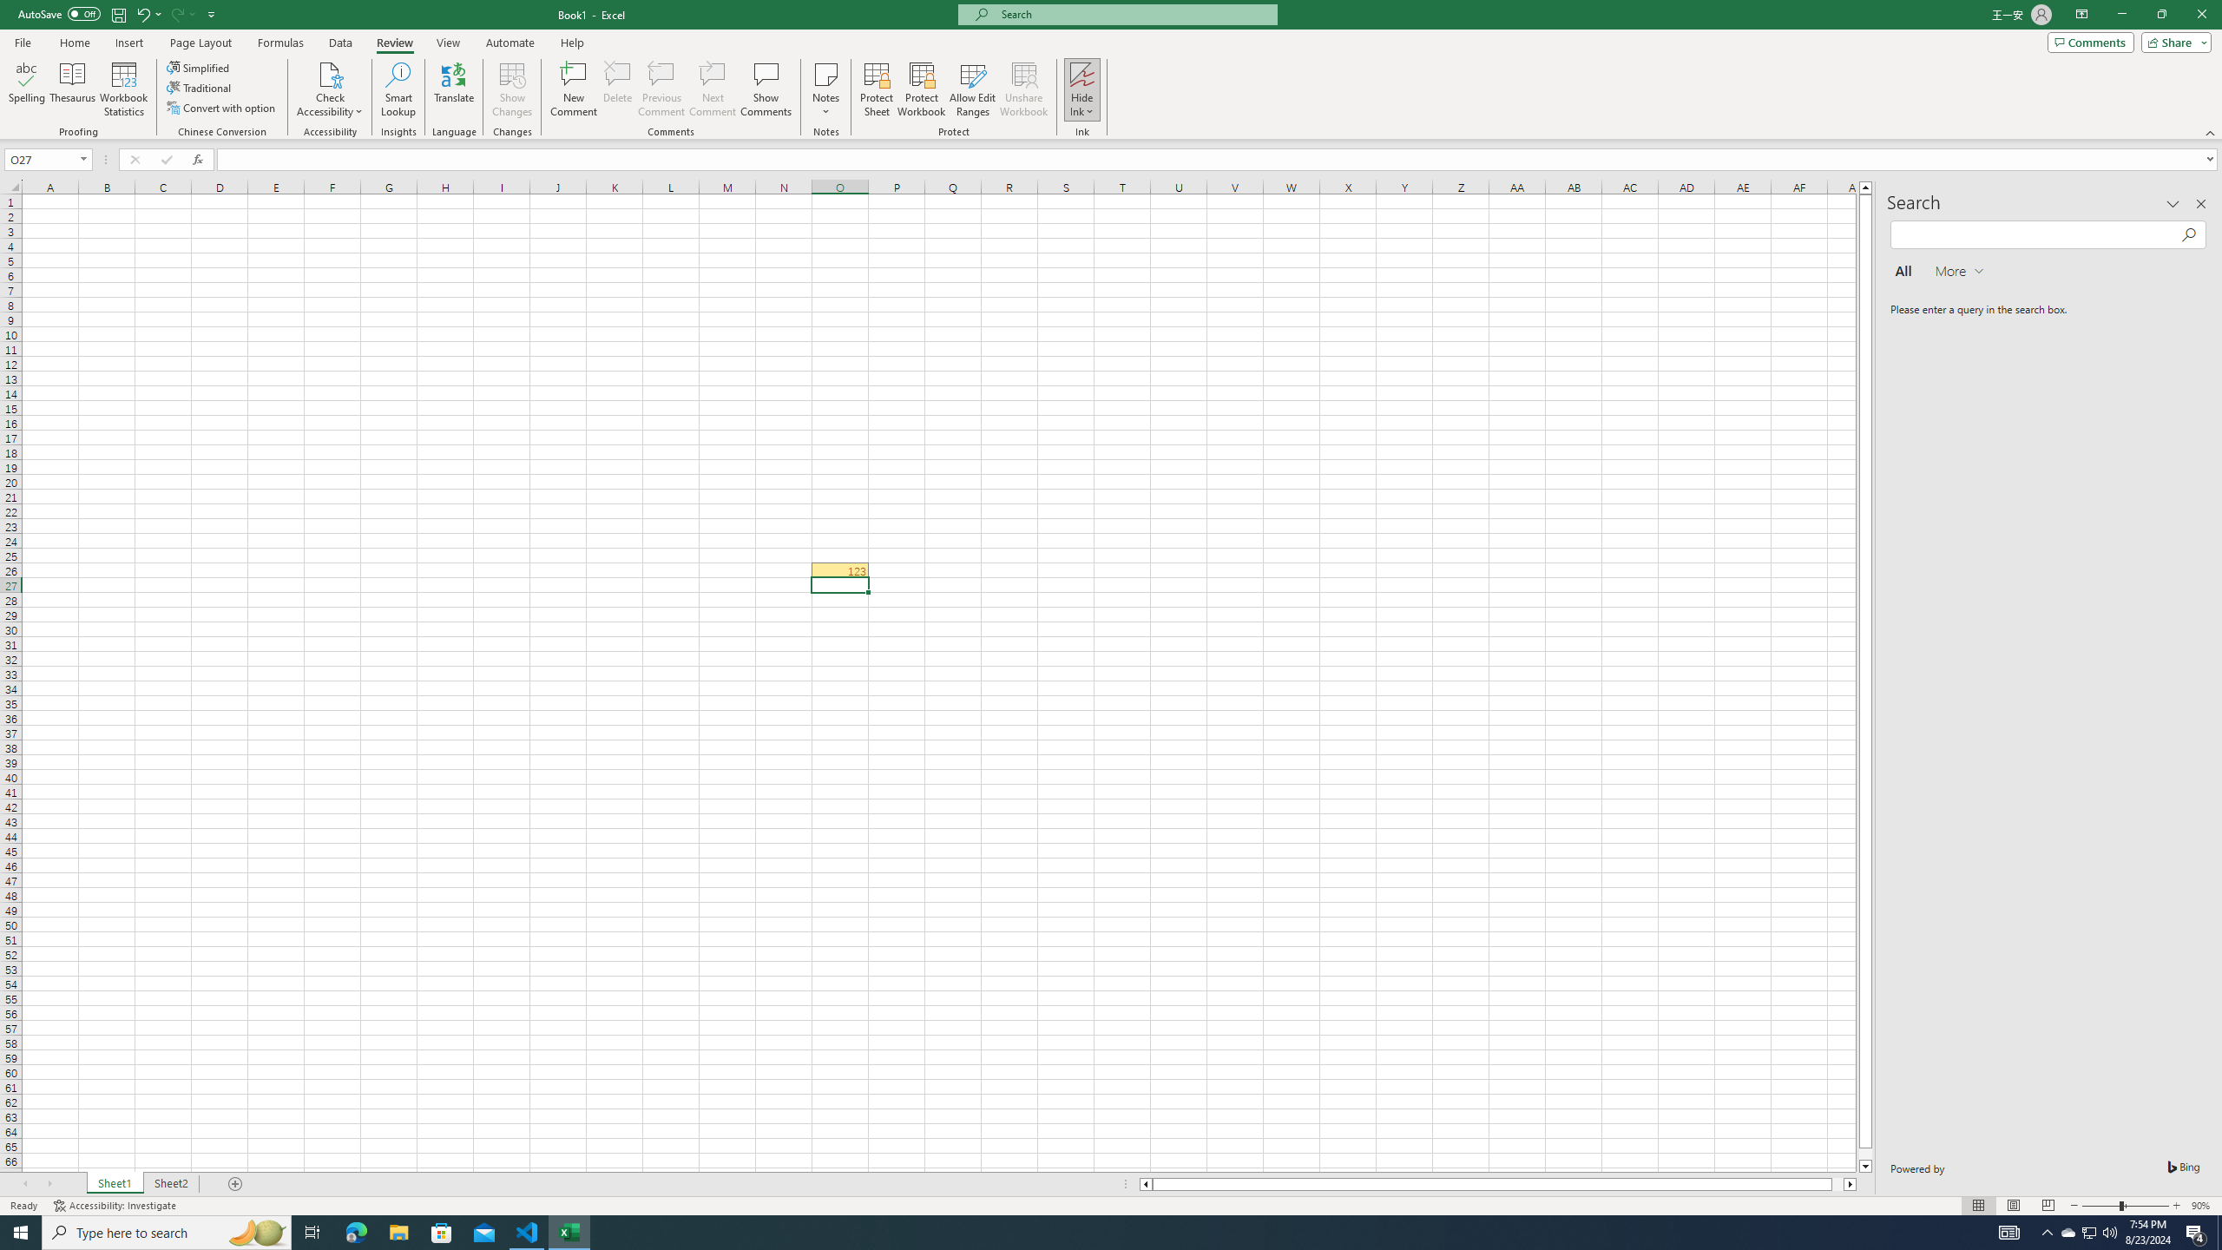 The image size is (2222, 1250). What do you see at coordinates (1111, 69) in the screenshot?
I see `Class: MsoCommandBar` at bounding box center [1111, 69].